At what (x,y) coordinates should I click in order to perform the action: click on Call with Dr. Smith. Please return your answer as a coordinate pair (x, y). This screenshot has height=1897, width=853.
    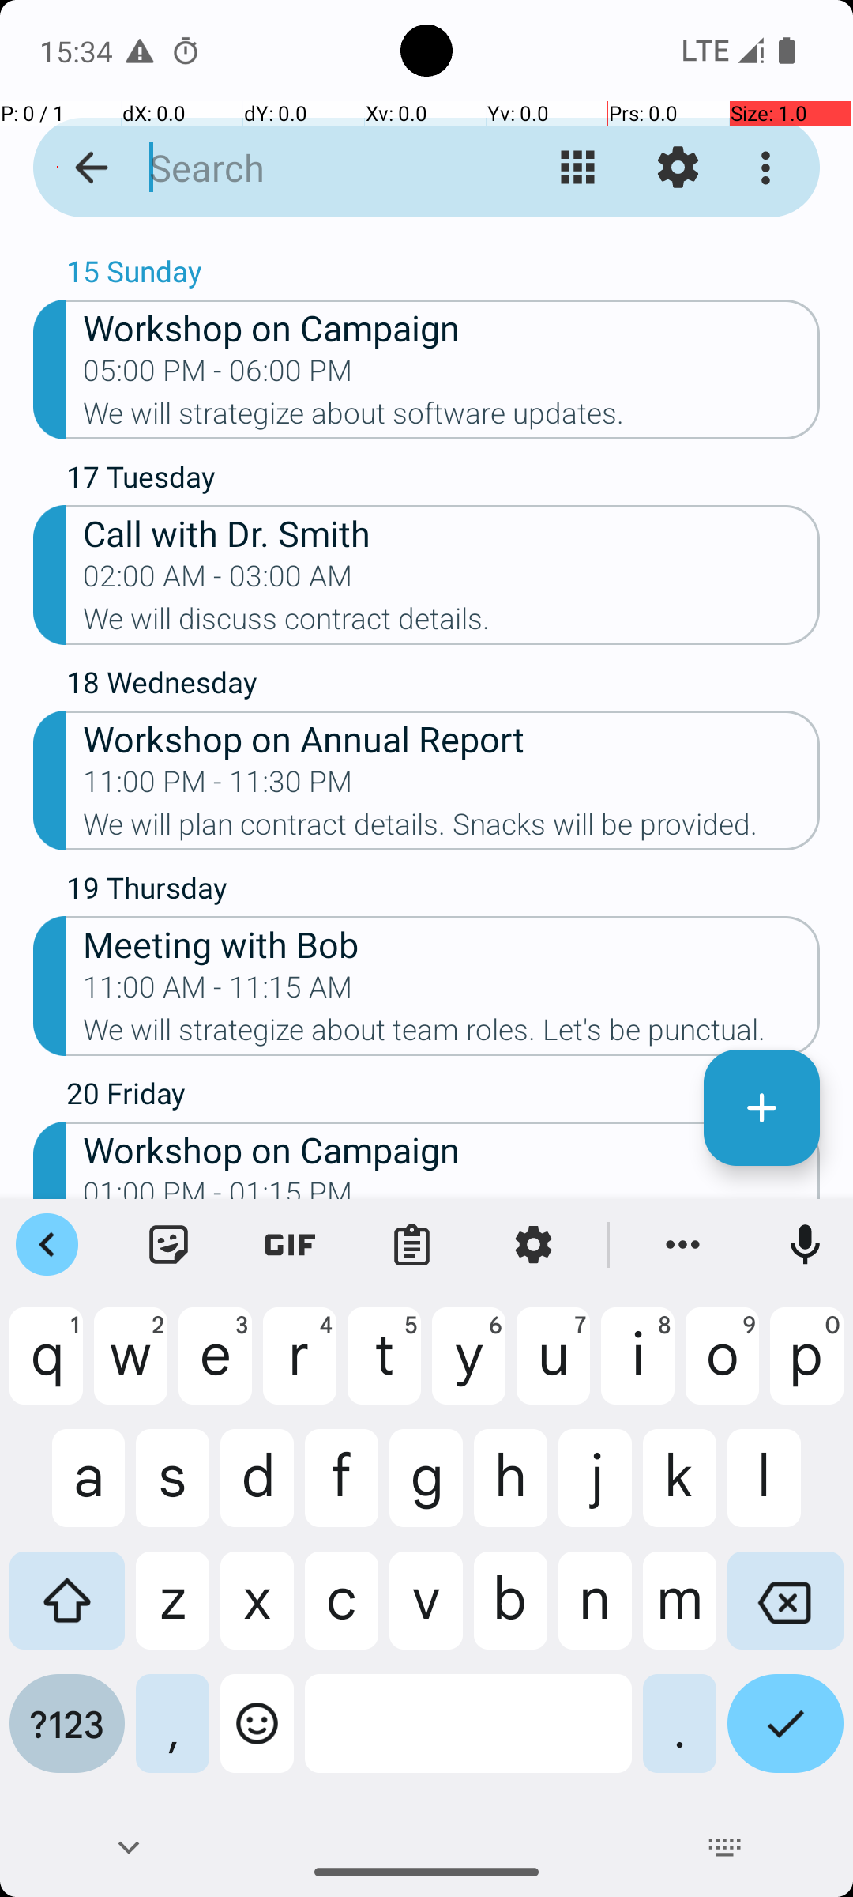
    Looking at the image, I should click on (452, 533).